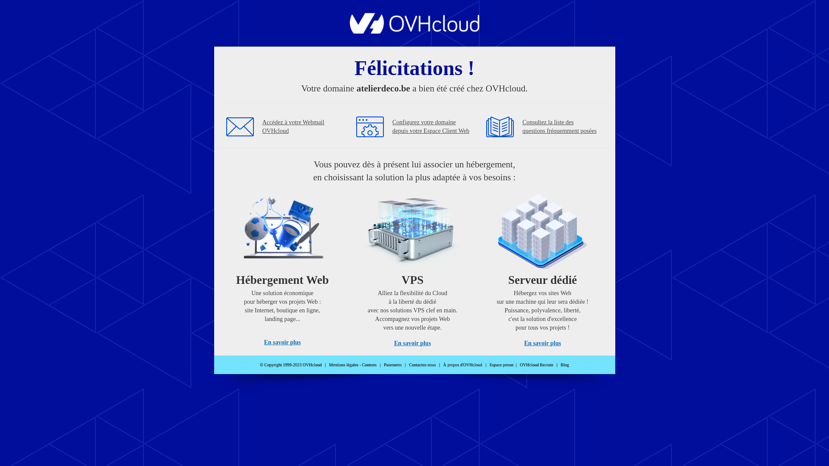 The image size is (829, 466). Describe the element at coordinates (282, 343) in the screenshot. I see `En savoir plus` at that location.